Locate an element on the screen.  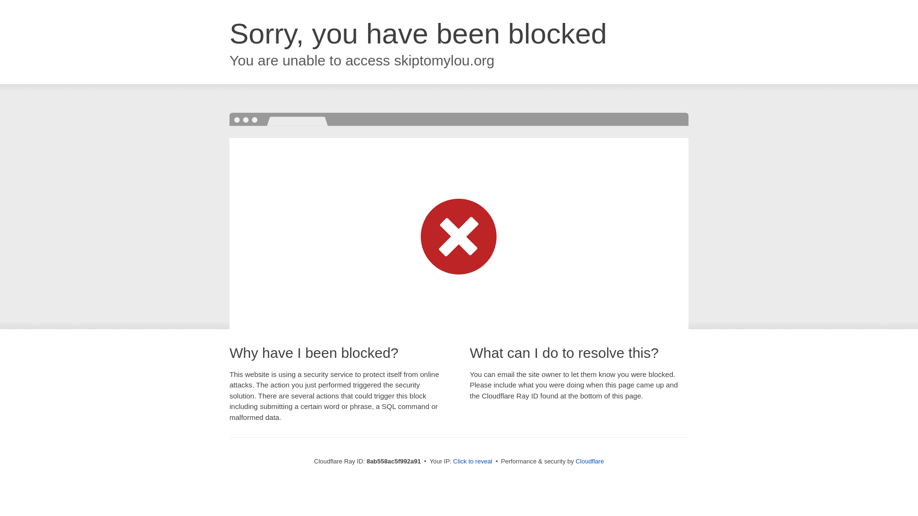
Click to reveal is located at coordinates (472, 462).